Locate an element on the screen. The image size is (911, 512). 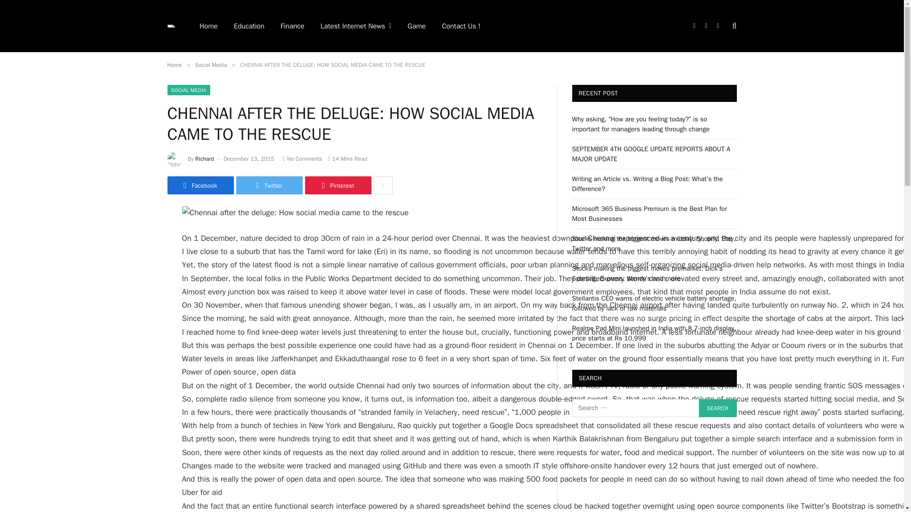
Latest Internet News is located at coordinates (356, 26).